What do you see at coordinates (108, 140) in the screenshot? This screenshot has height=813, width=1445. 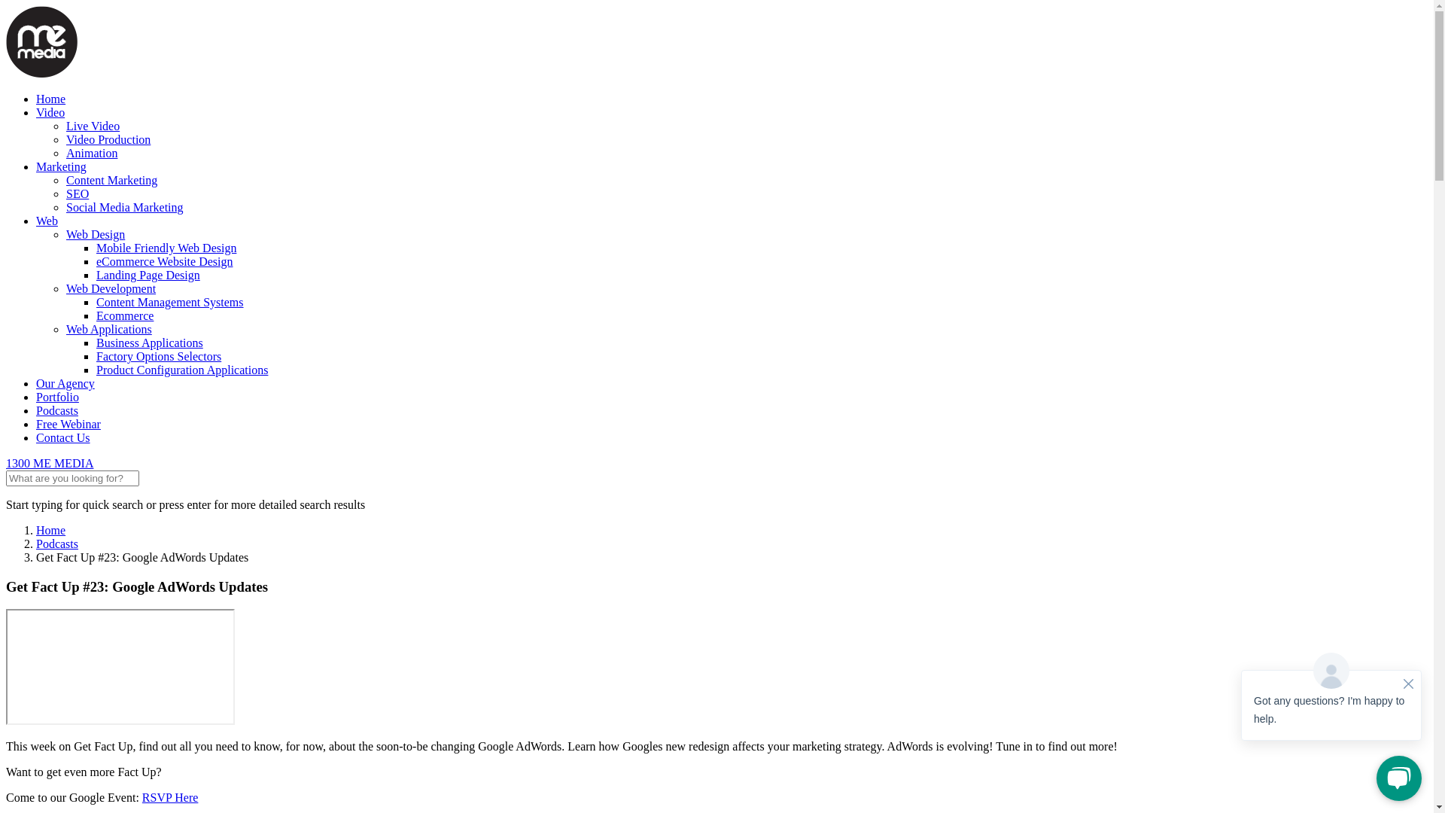 I see `Video Production` at bounding box center [108, 140].